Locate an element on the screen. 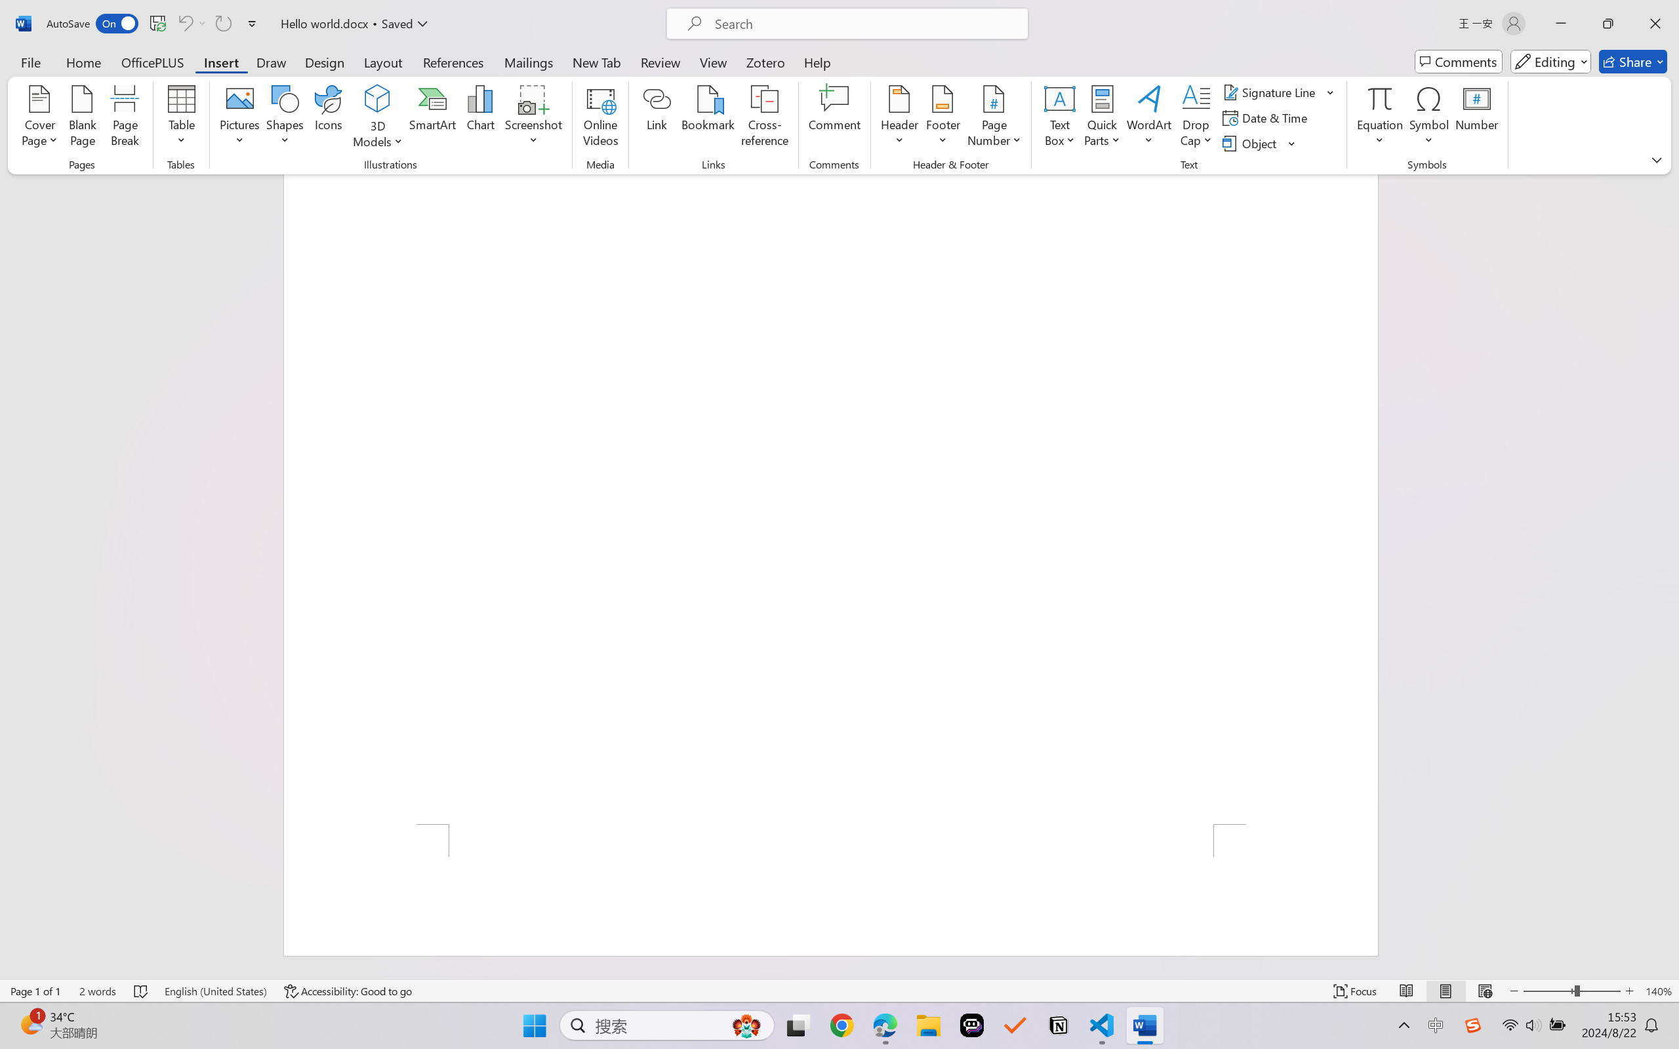  Web Layout is located at coordinates (1485, 991).